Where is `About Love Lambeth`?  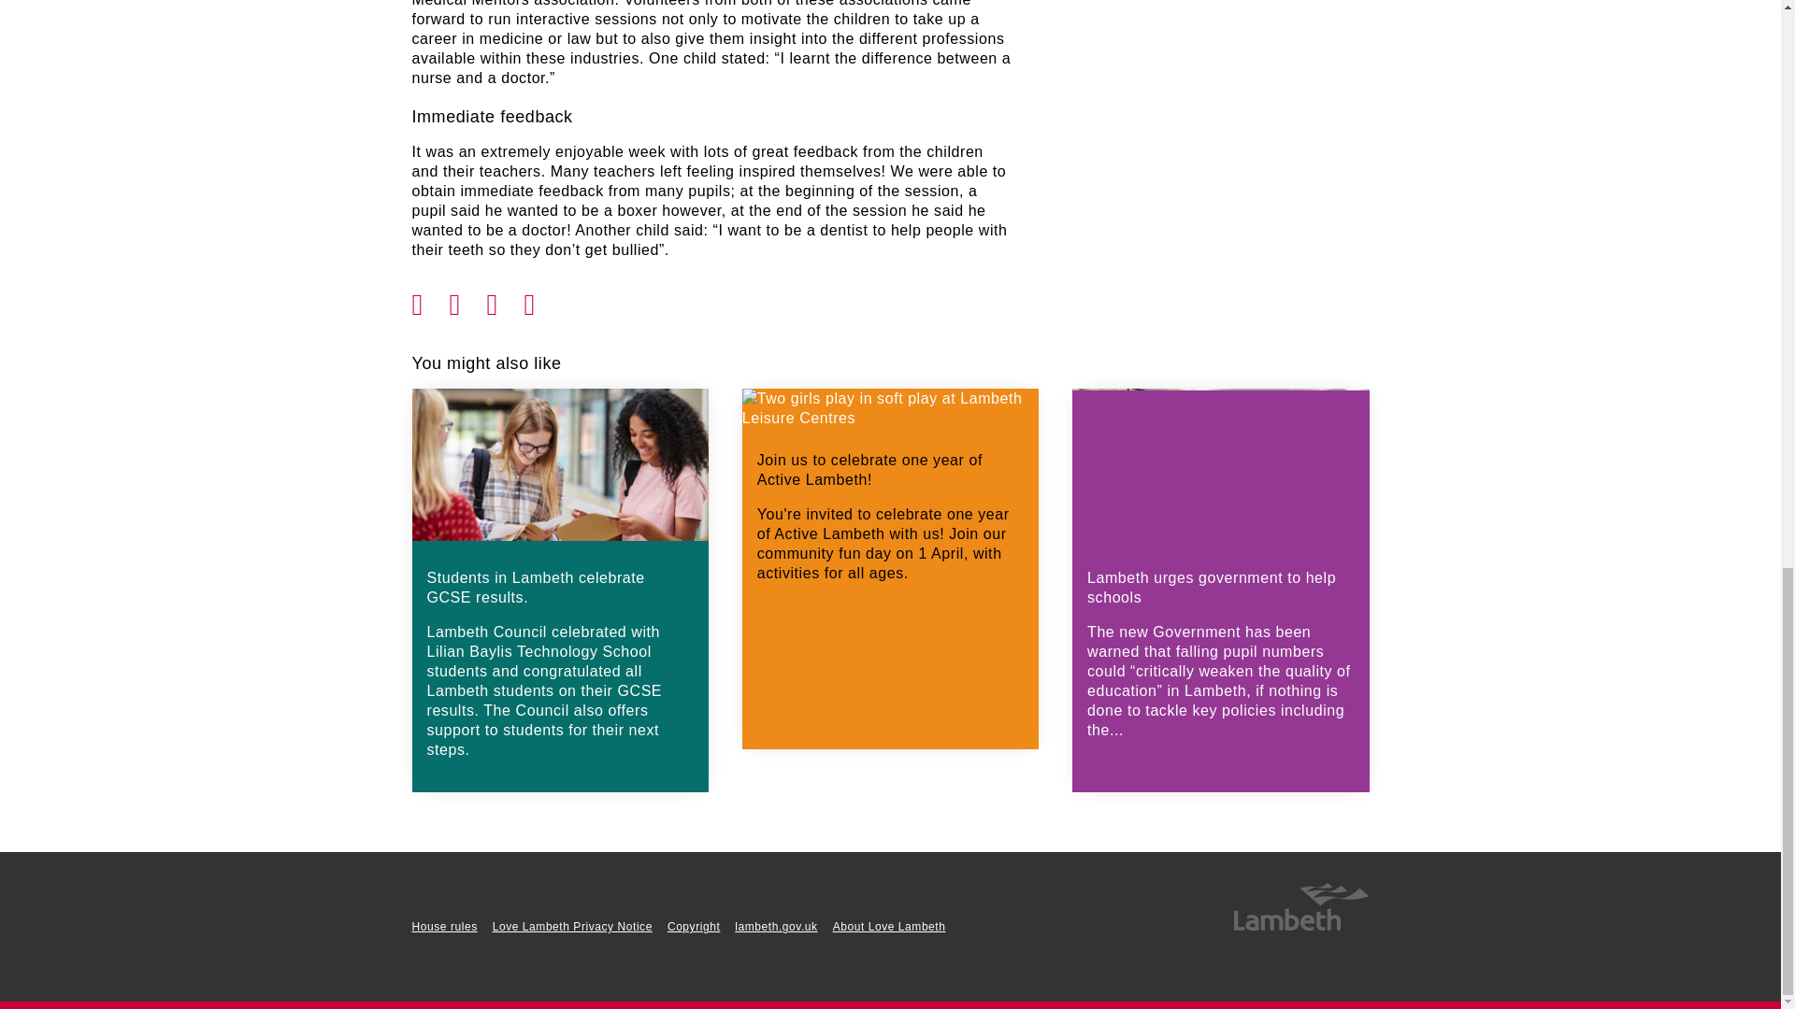 About Love Lambeth is located at coordinates (888, 927).